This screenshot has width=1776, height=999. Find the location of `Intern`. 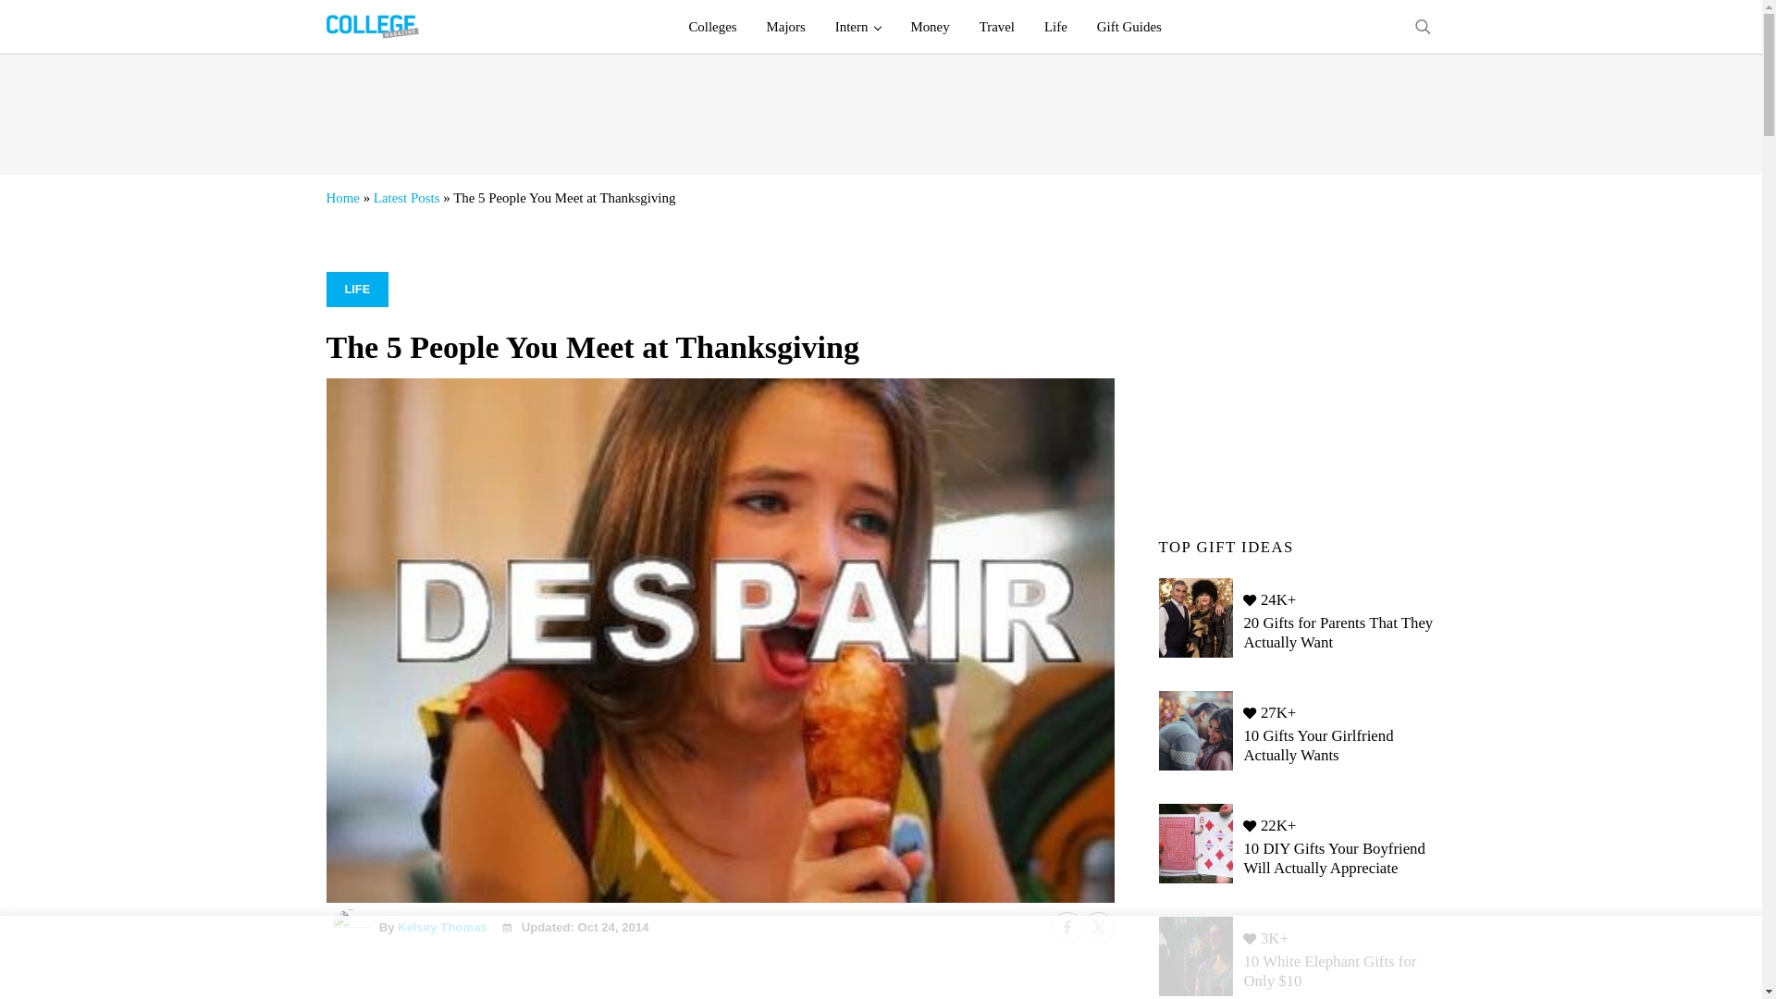

Intern is located at coordinates (858, 27).